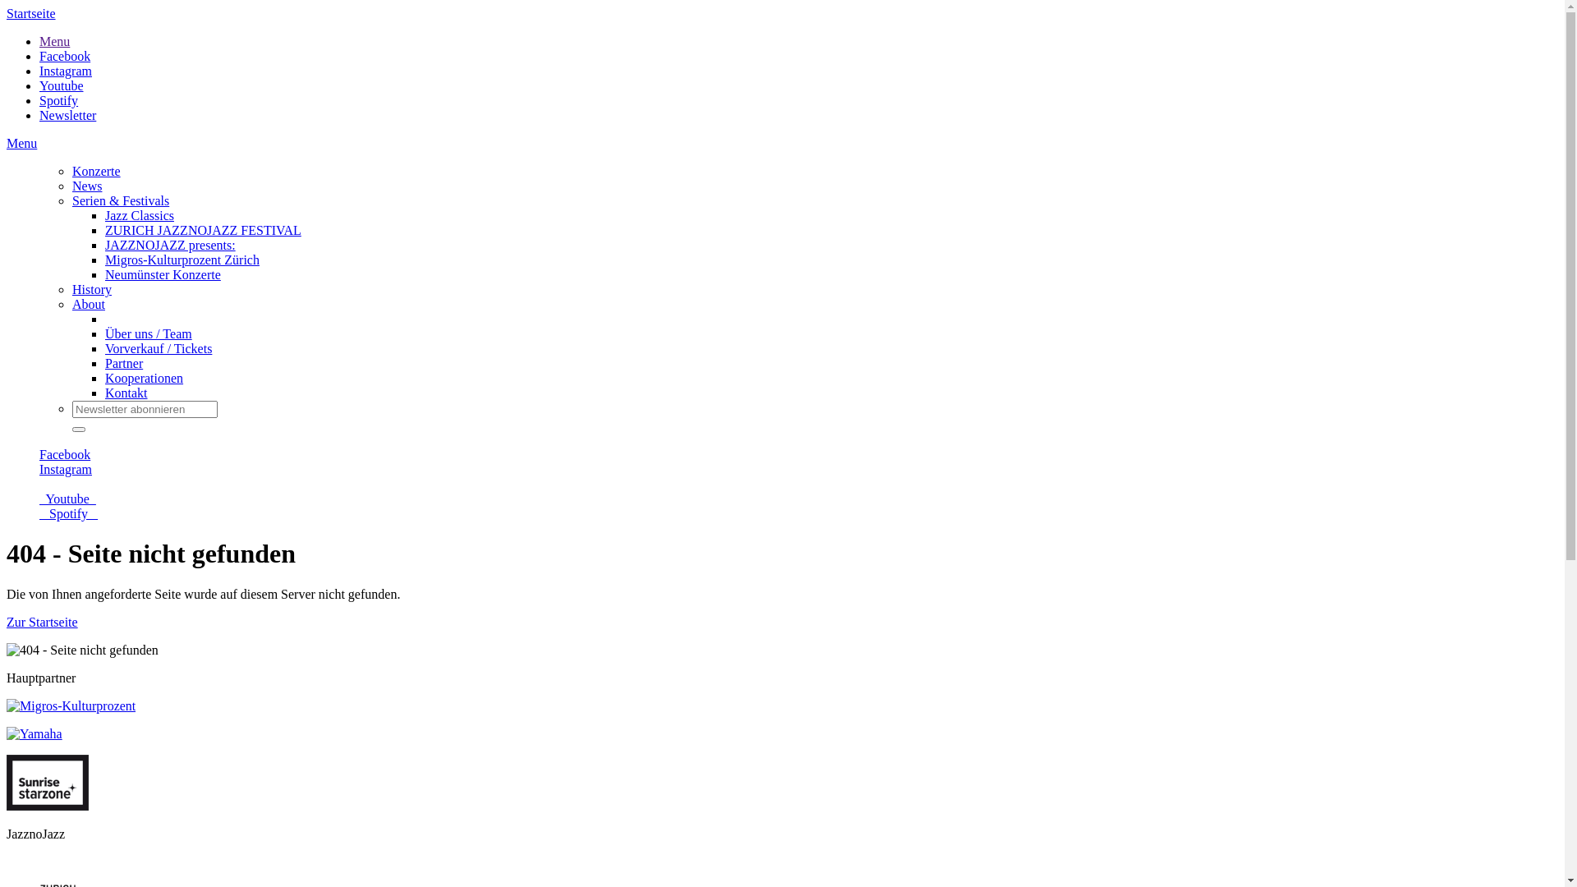 The width and height of the screenshot is (1577, 887). Describe the element at coordinates (140, 215) in the screenshot. I see `Jazz Classics` at that location.